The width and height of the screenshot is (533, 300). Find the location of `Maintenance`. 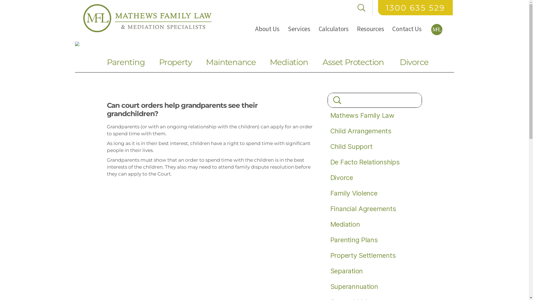

Maintenance is located at coordinates (231, 62).